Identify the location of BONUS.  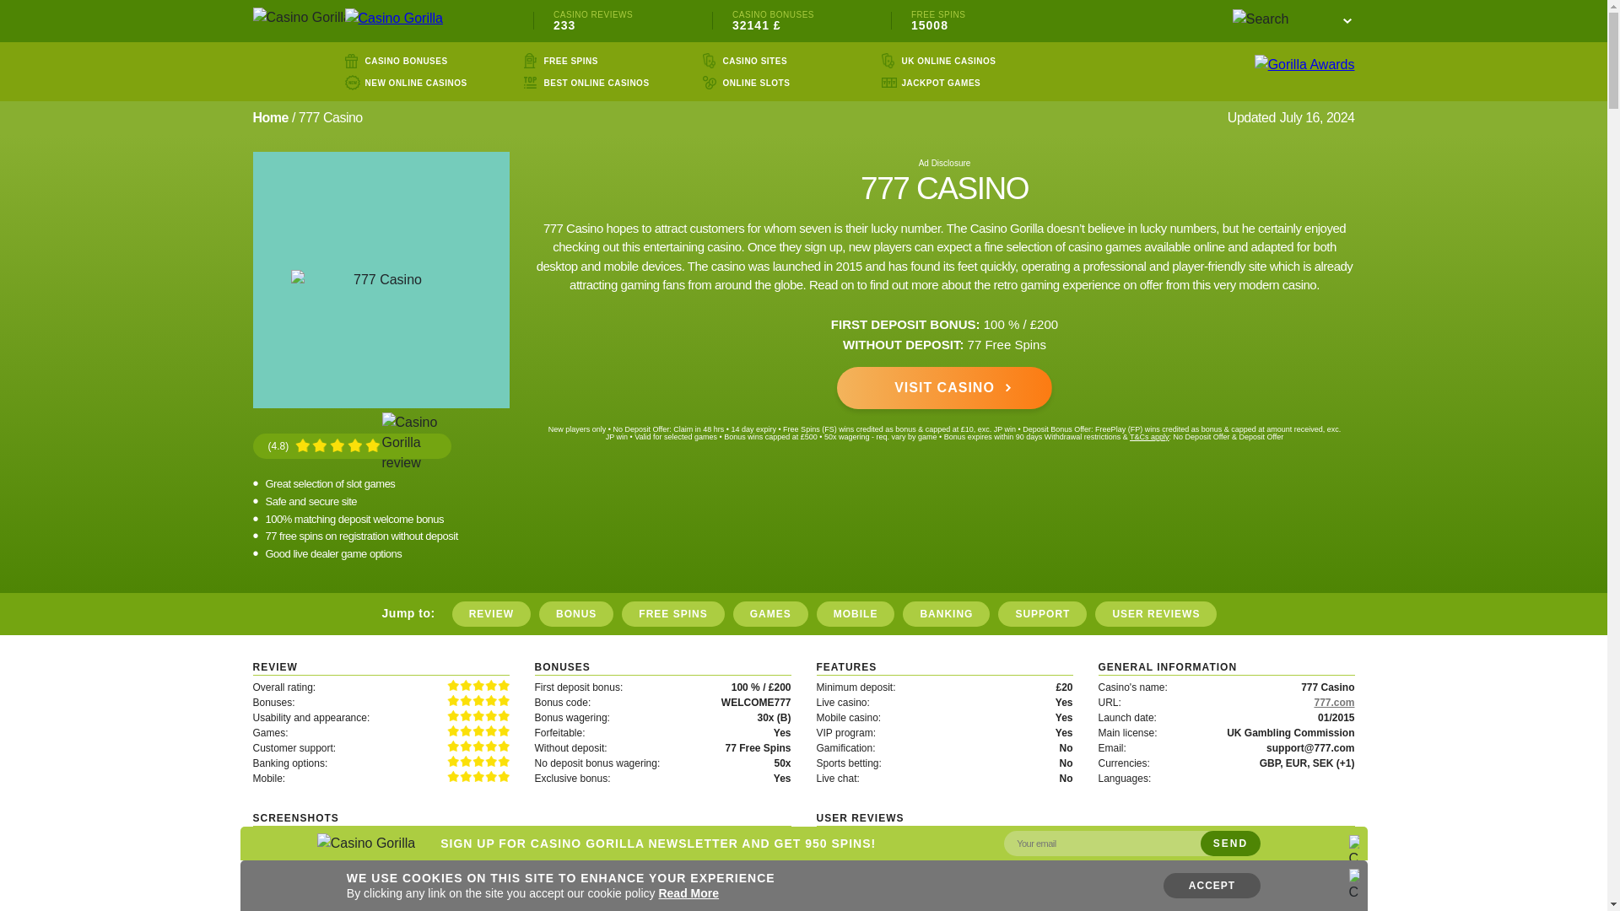
(576, 614).